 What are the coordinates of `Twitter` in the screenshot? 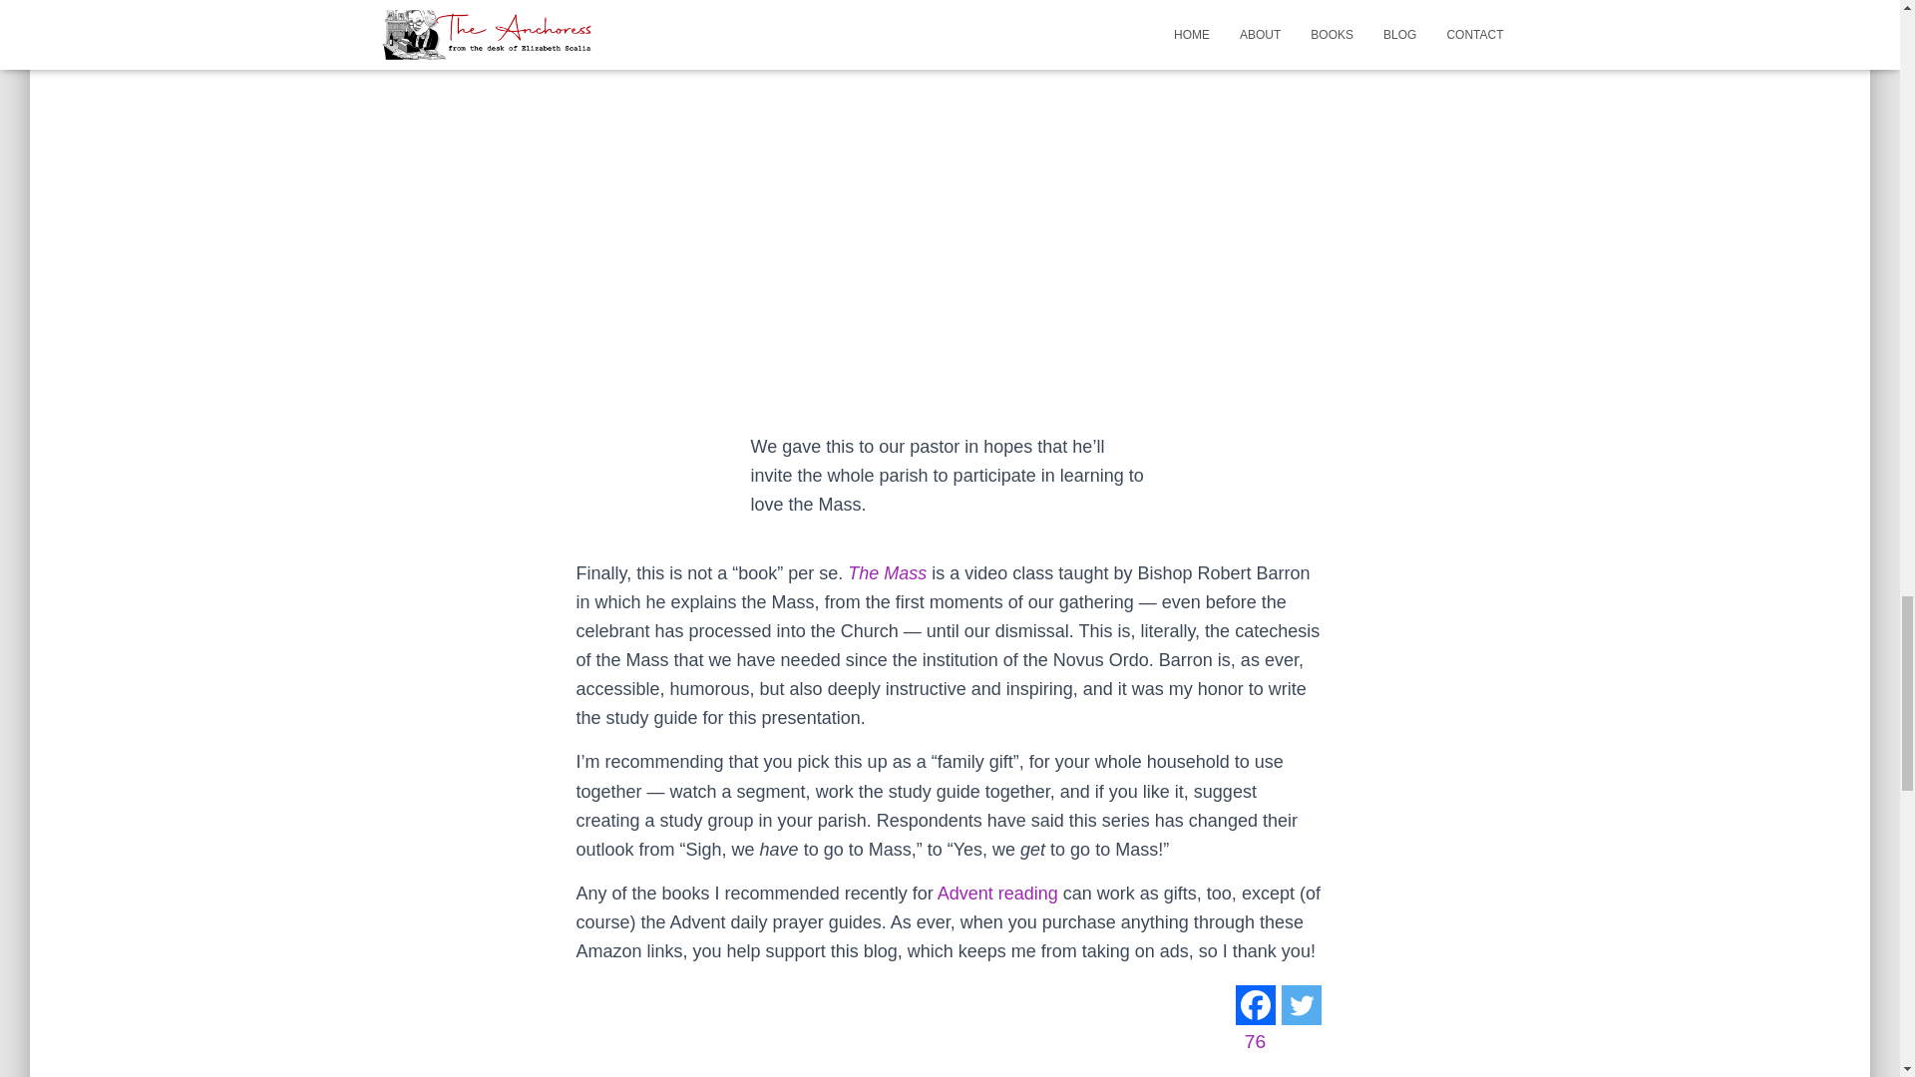 It's located at (1302, 1005).